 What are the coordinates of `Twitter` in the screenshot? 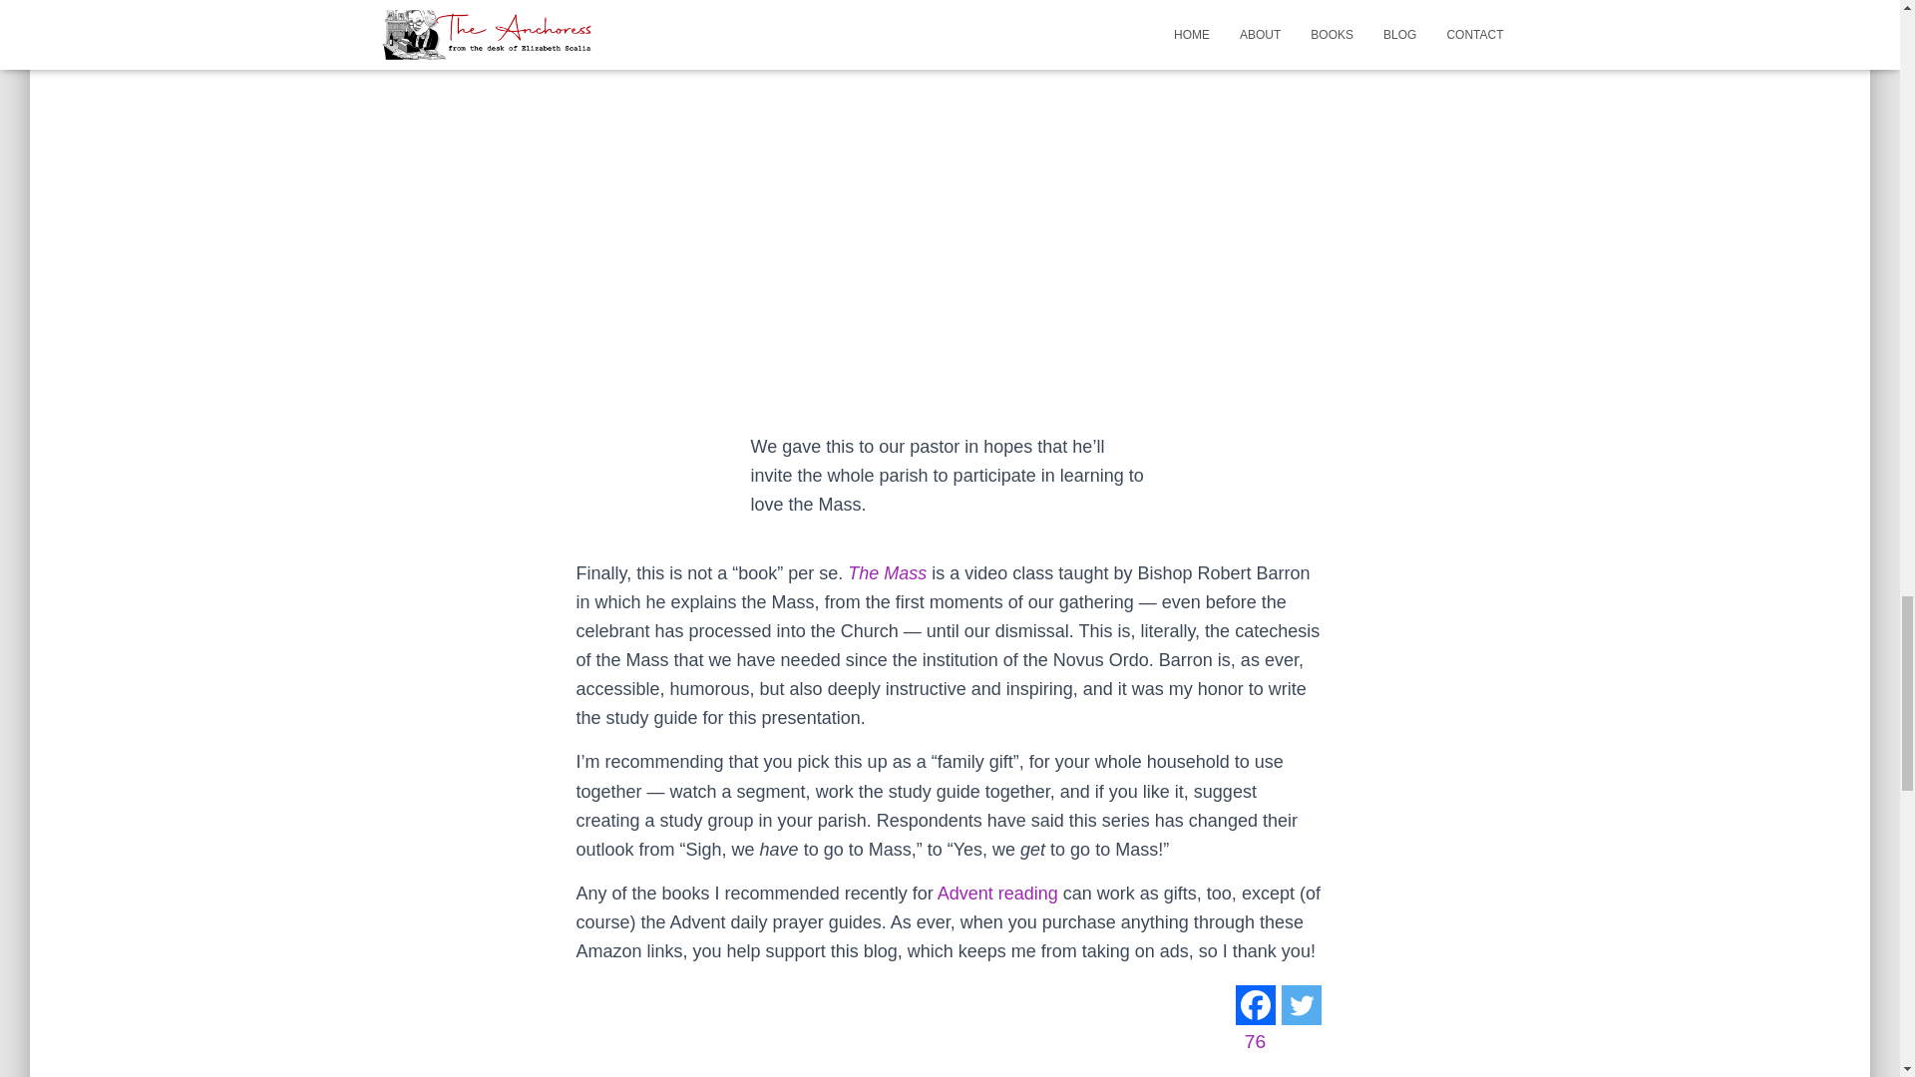 It's located at (1302, 1005).